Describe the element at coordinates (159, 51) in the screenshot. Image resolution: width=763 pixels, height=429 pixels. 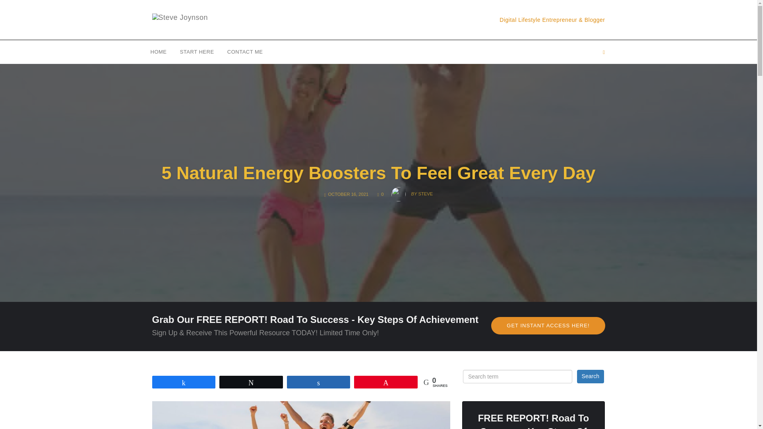
I see `Search` at that location.